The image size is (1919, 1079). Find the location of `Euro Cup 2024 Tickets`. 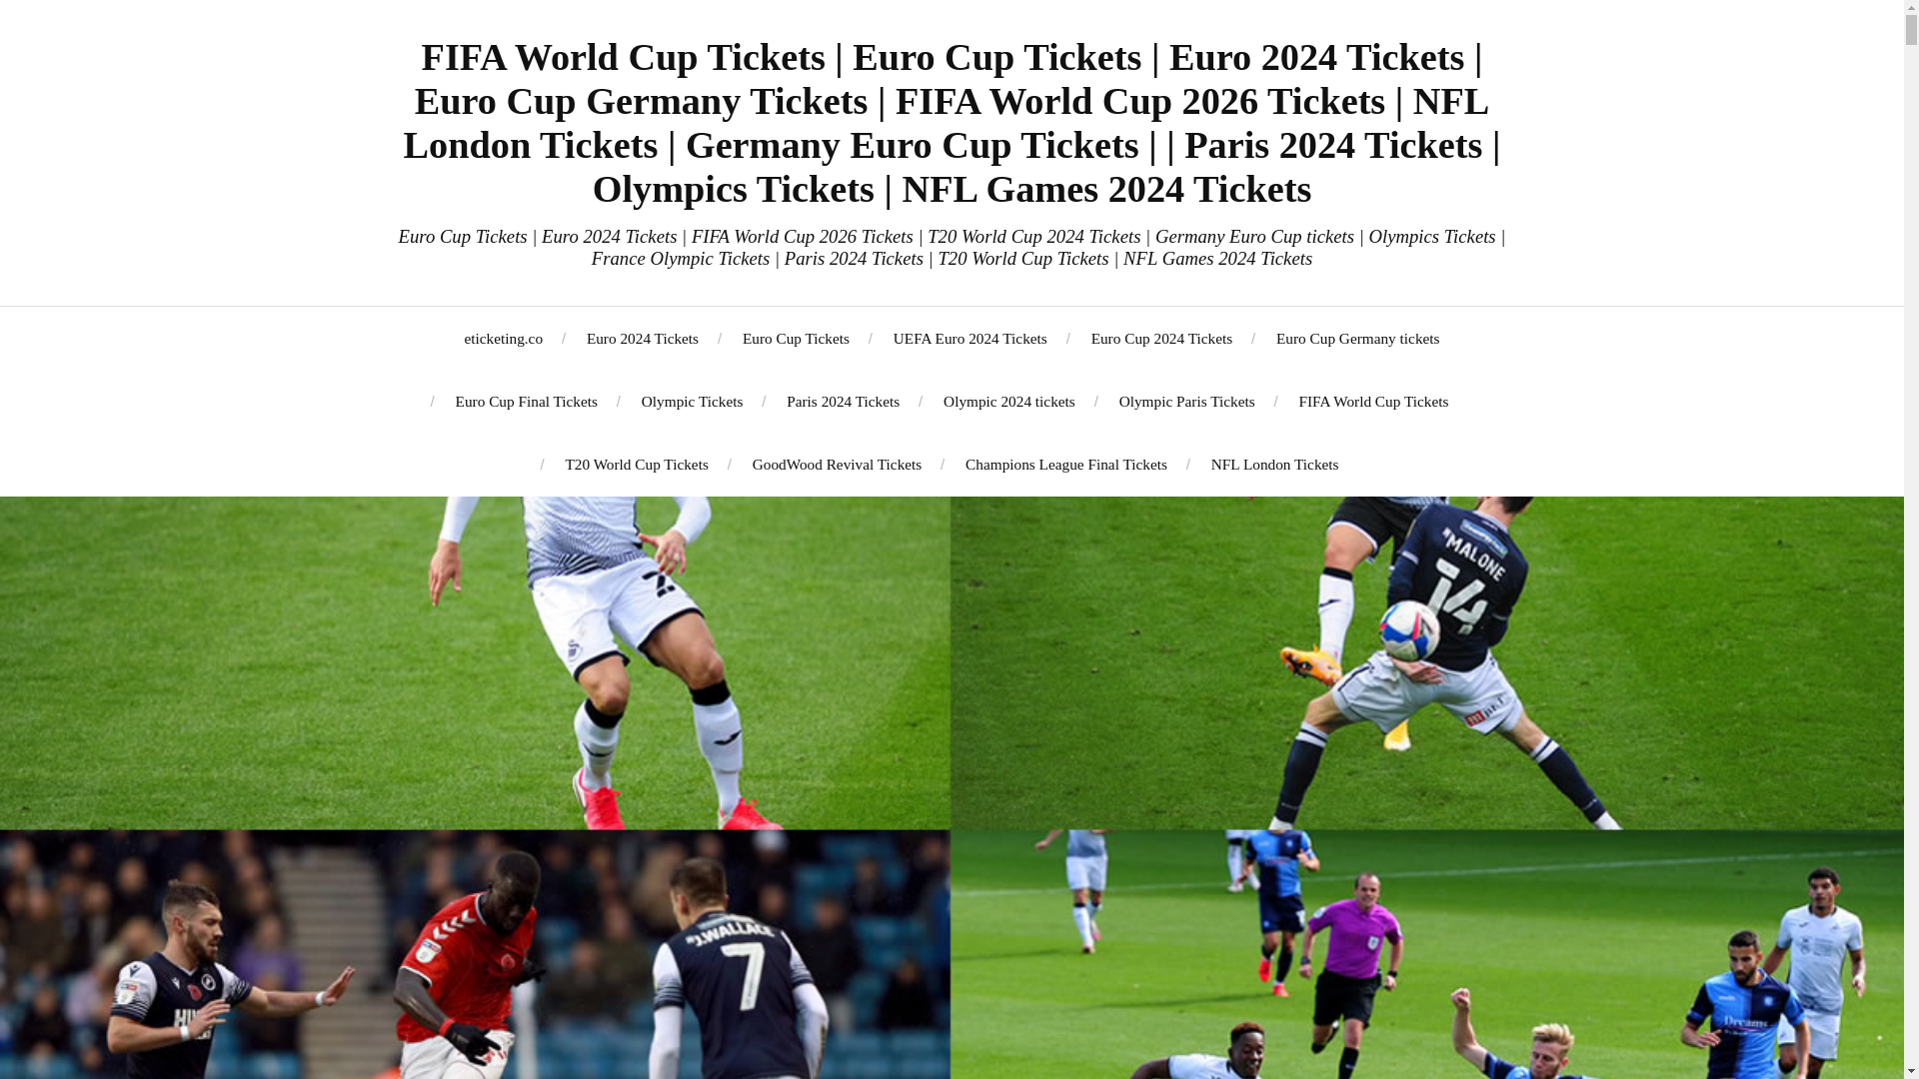

Euro Cup 2024 Tickets is located at coordinates (1162, 338).